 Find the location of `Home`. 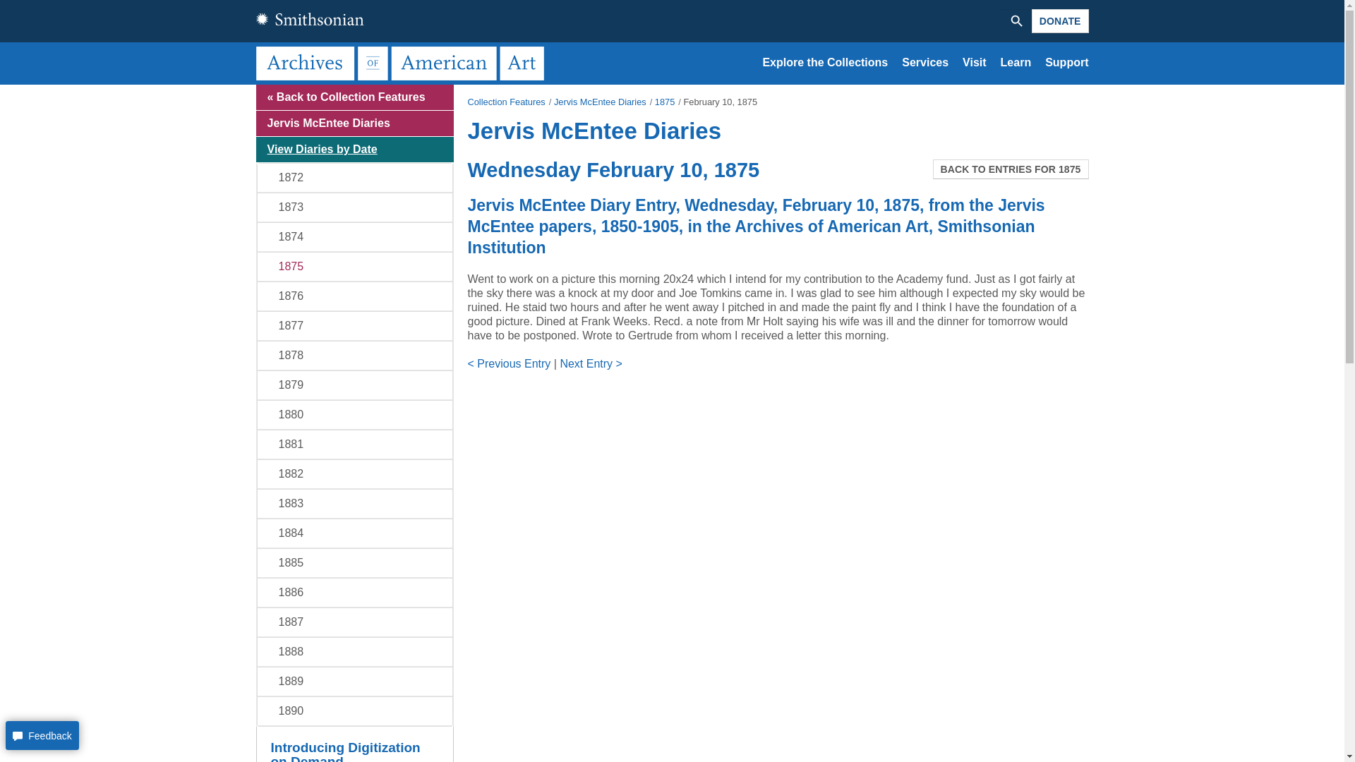

Home is located at coordinates (402, 63).